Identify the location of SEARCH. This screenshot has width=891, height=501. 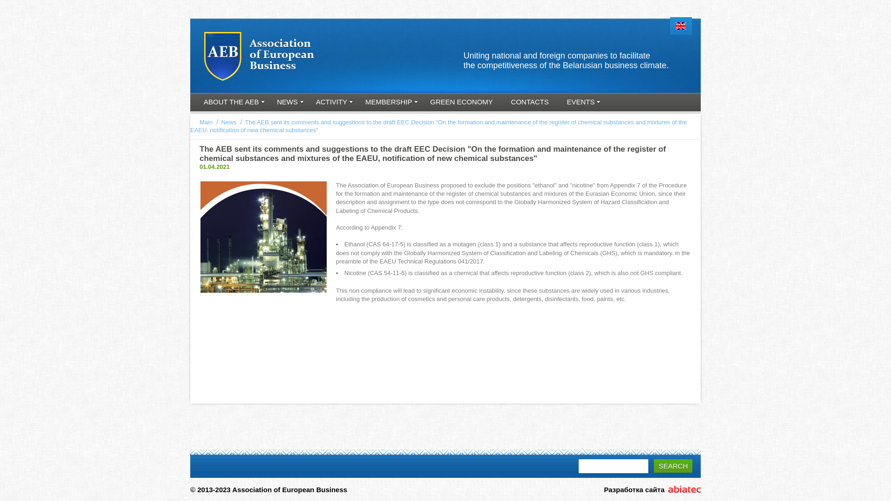
(673, 466).